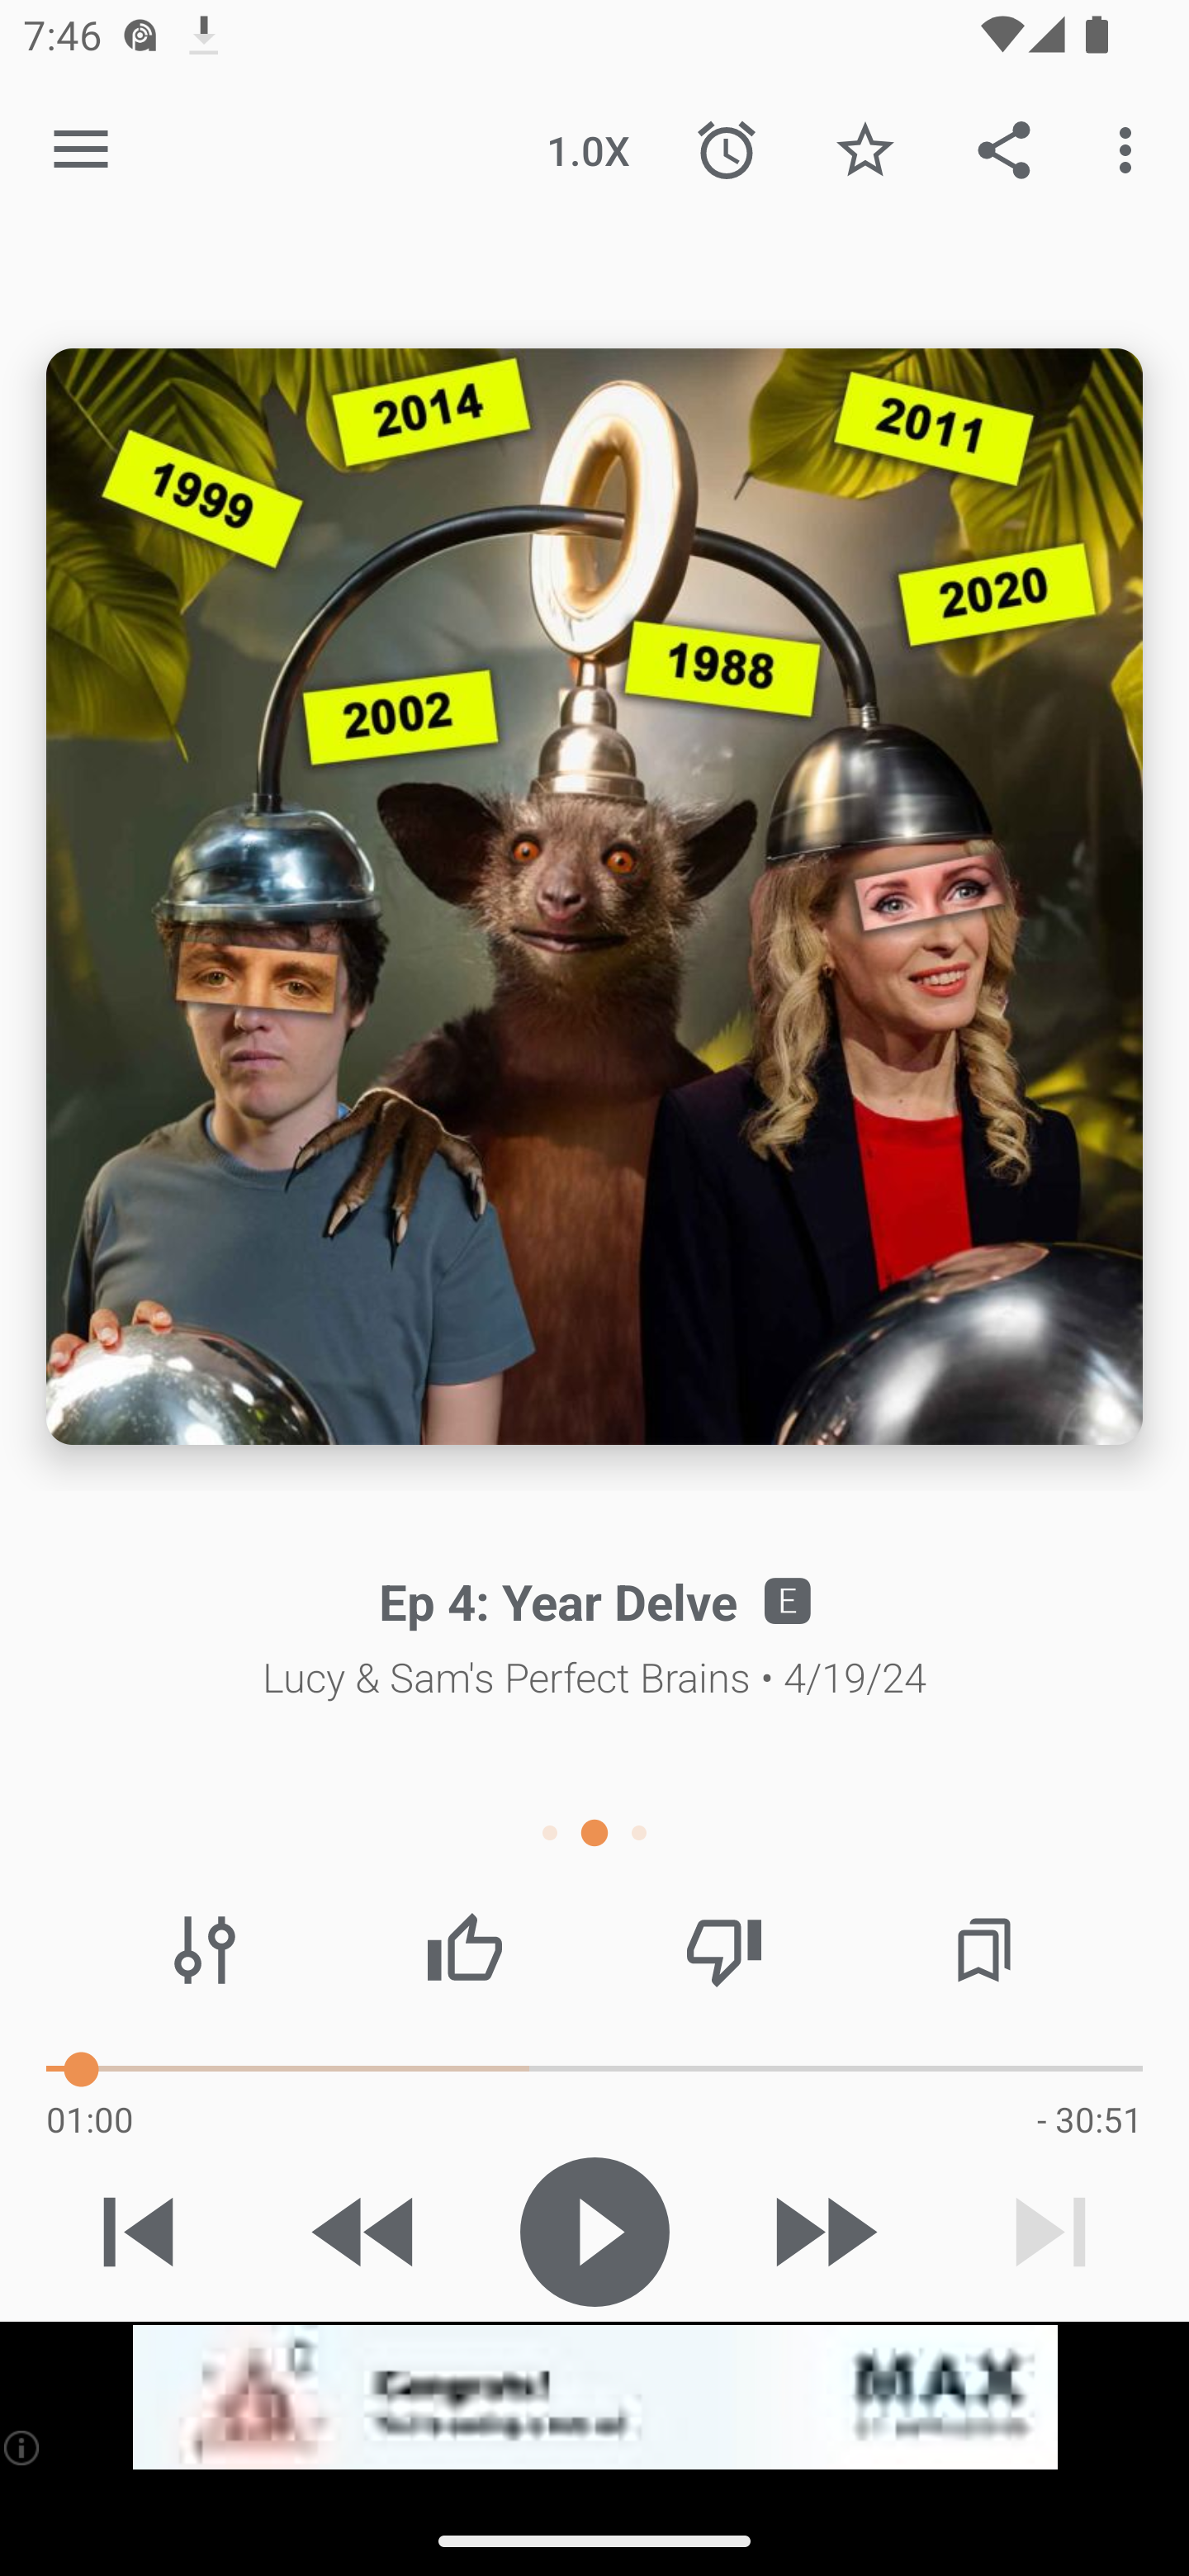 Image resolution: width=1189 pixels, height=2576 pixels. I want to click on Thumbs up, so click(464, 1950).